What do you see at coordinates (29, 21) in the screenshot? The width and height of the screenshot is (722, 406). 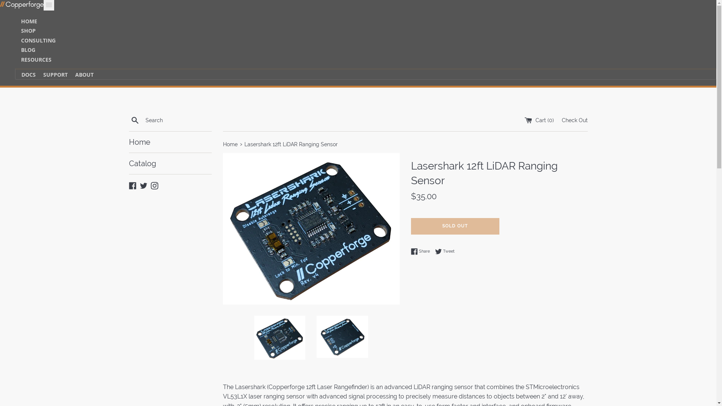 I see `HOME` at bounding box center [29, 21].